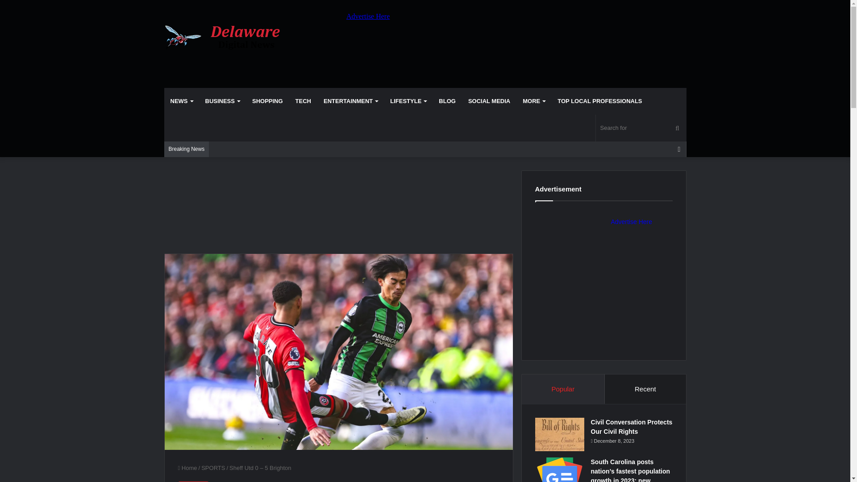 Image resolution: width=857 pixels, height=482 pixels. What do you see at coordinates (447, 101) in the screenshot?
I see `BLOG` at bounding box center [447, 101].